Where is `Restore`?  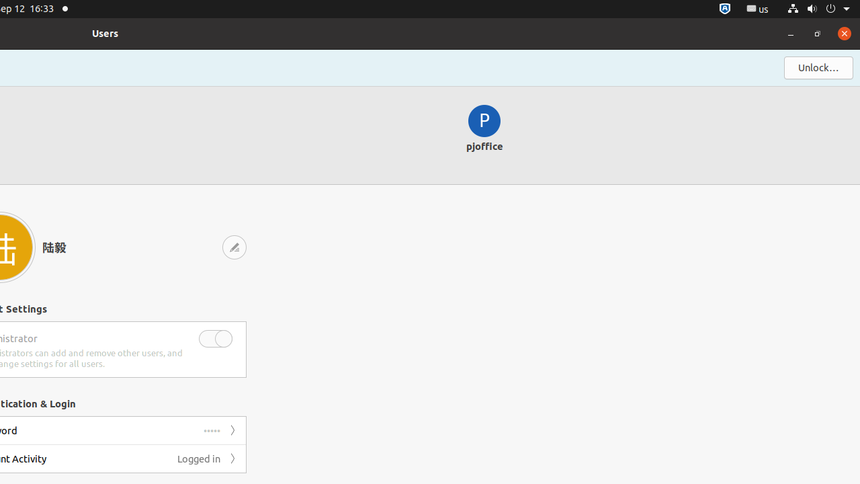
Restore is located at coordinates (818, 34).